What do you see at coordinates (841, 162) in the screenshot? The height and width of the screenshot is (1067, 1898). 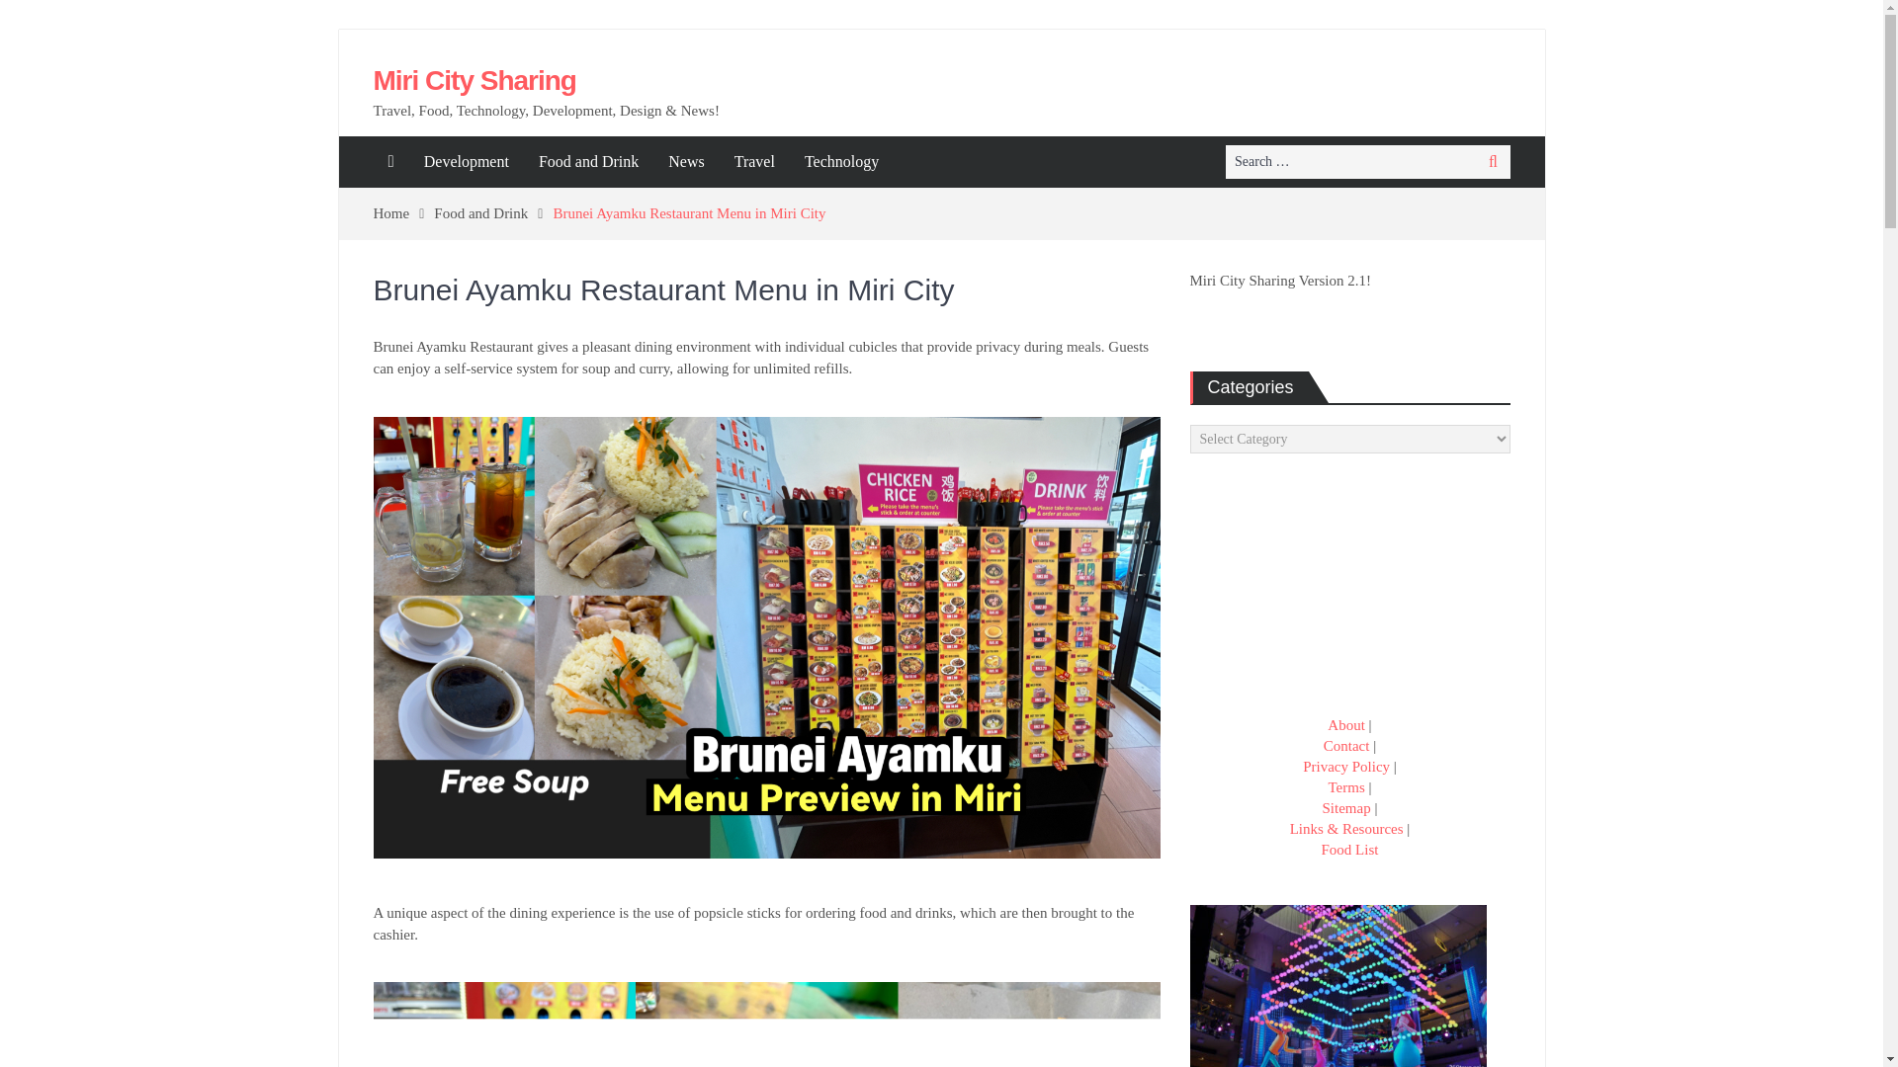 I see `Technology` at bounding box center [841, 162].